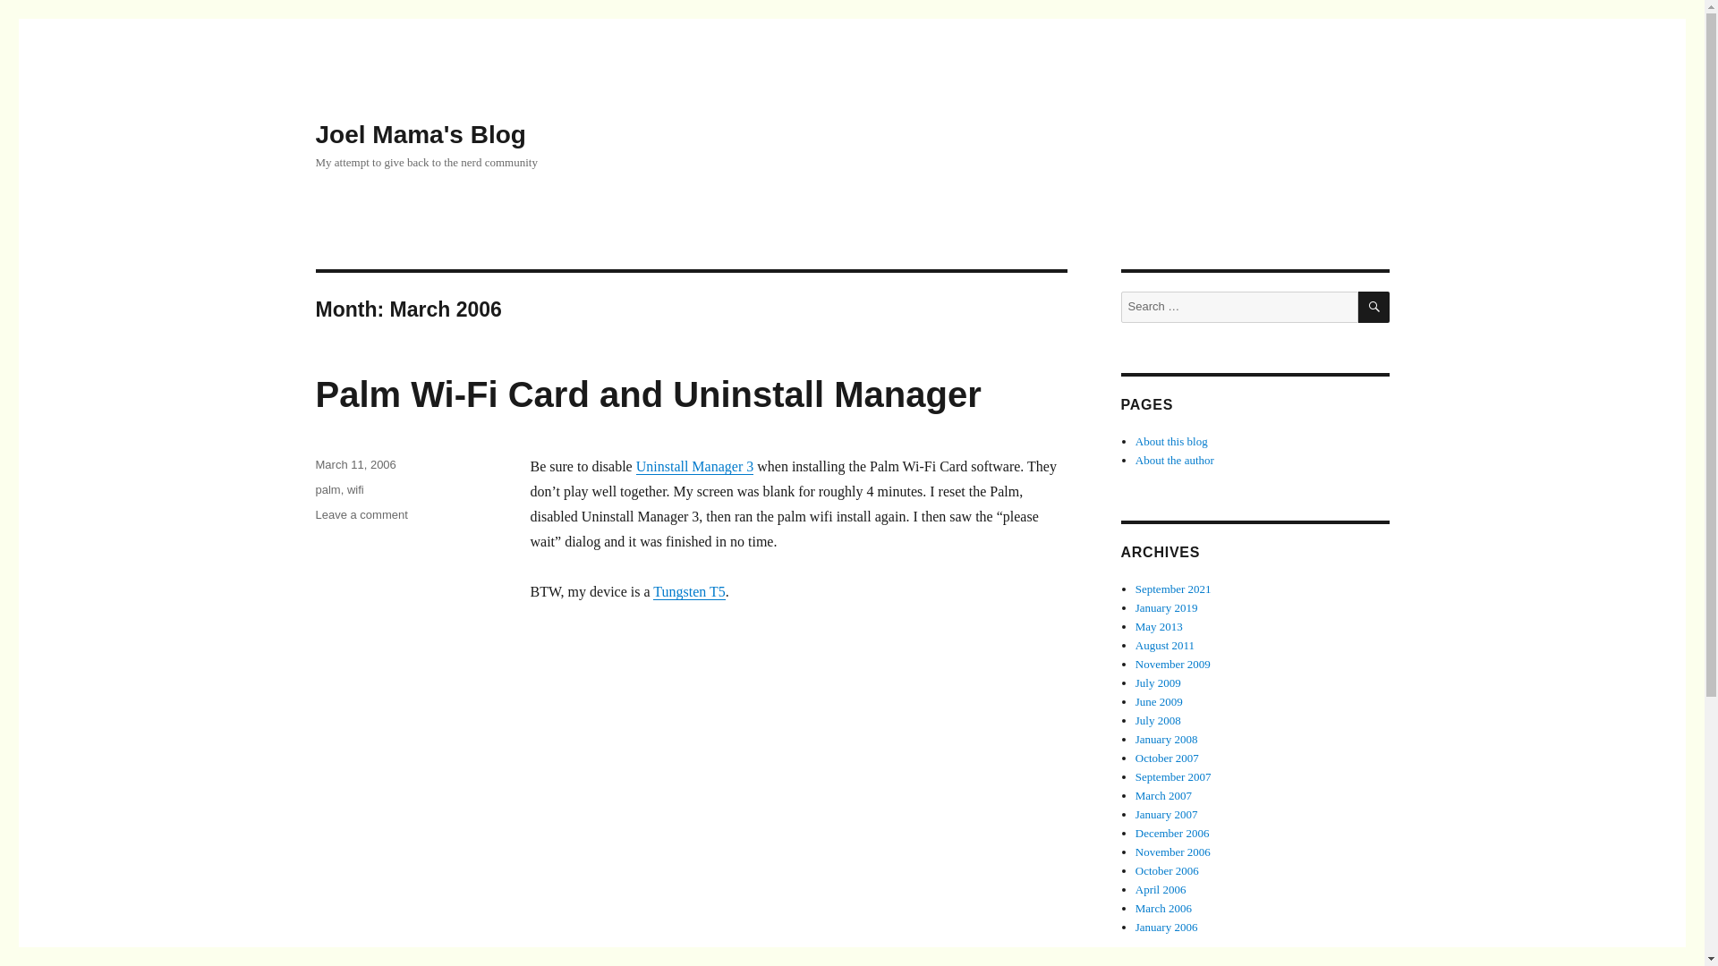 Image resolution: width=1718 pixels, height=966 pixels. What do you see at coordinates (1160, 626) in the screenshot?
I see `May 2013` at bounding box center [1160, 626].